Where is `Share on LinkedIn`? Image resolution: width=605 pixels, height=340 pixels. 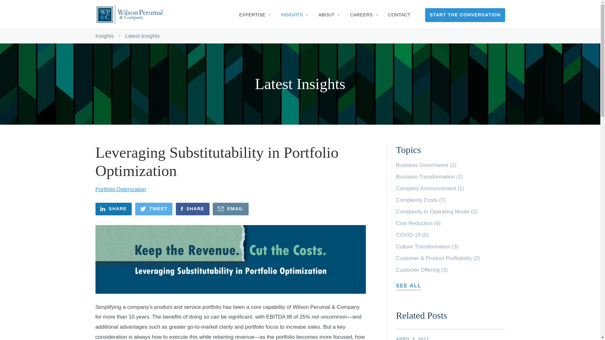
Share on LinkedIn is located at coordinates (113, 209).